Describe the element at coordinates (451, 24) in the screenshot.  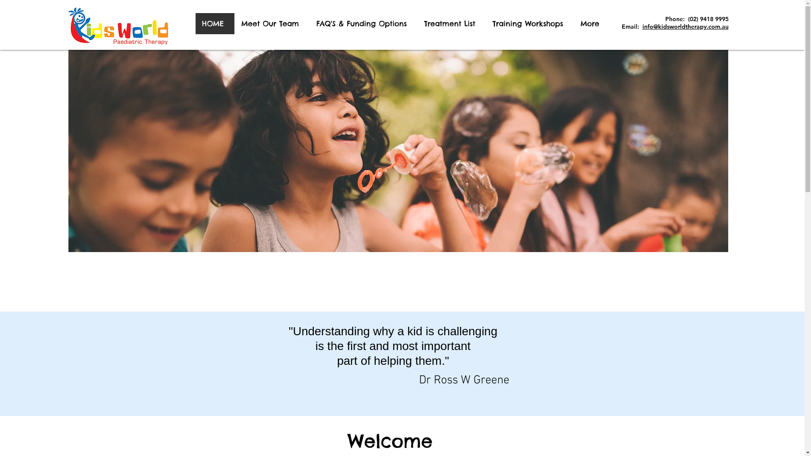
I see `Treatment List` at that location.